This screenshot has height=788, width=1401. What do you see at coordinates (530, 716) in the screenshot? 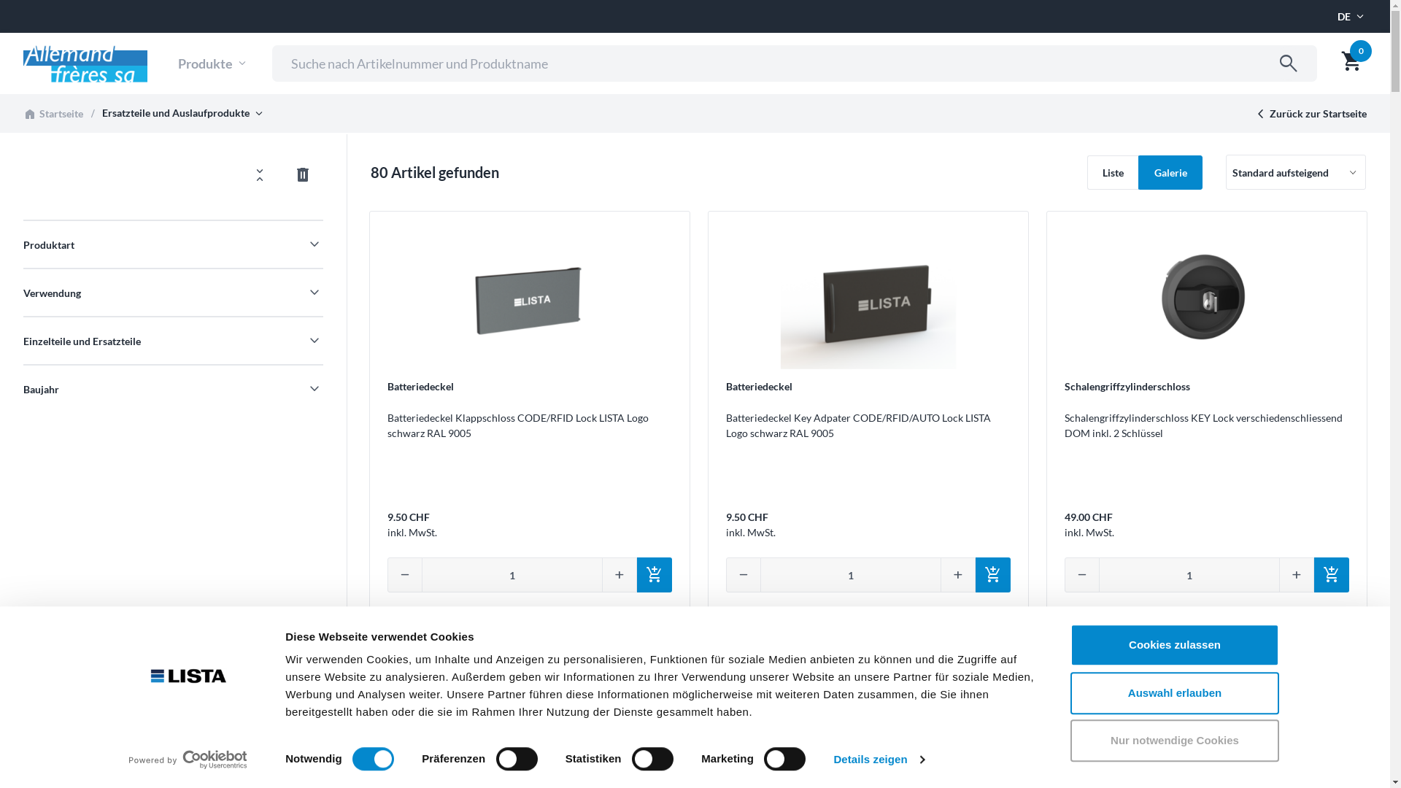
I see `Schalengriffzylinderschloss 58.066.000` at bounding box center [530, 716].